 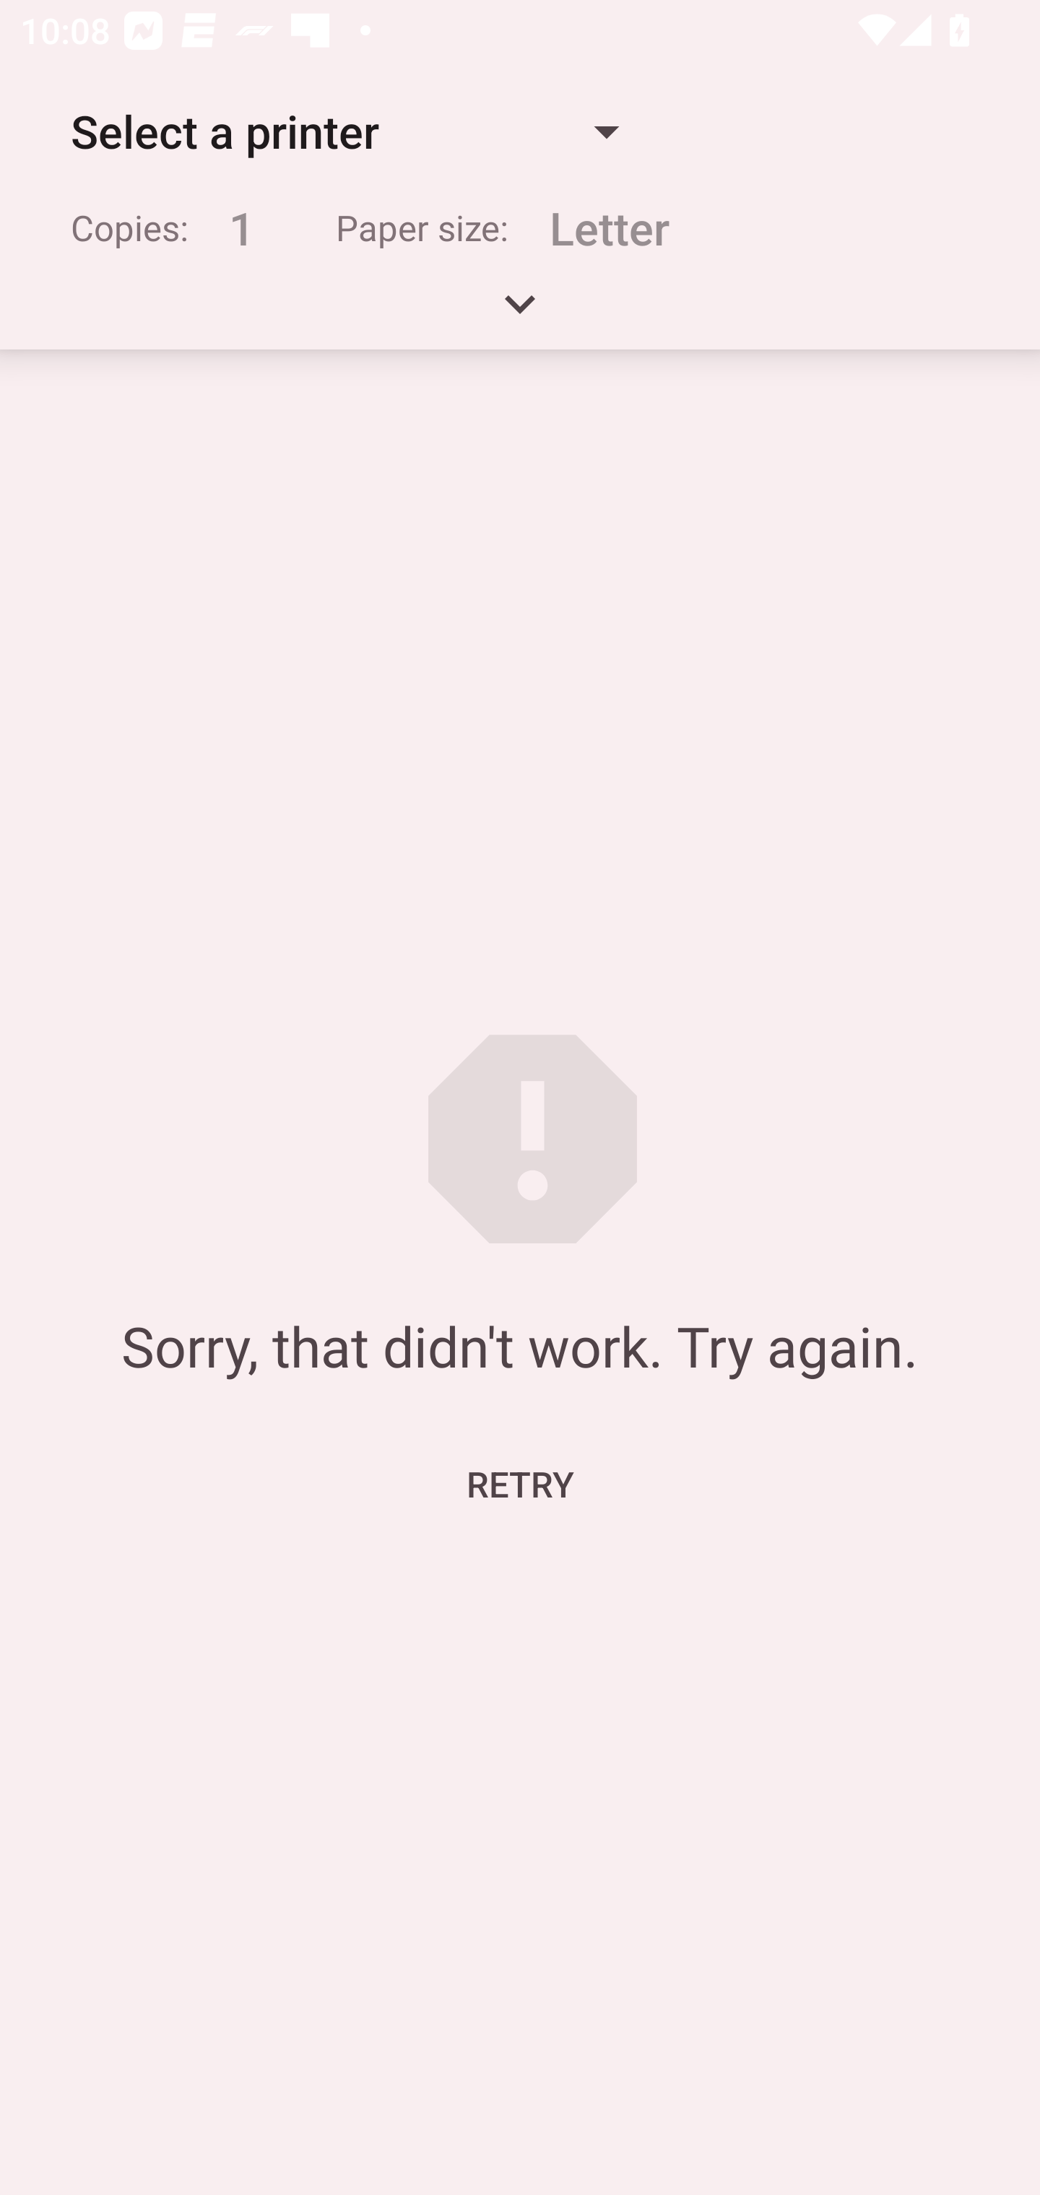 What do you see at coordinates (344, 131) in the screenshot?
I see `Select a printer` at bounding box center [344, 131].